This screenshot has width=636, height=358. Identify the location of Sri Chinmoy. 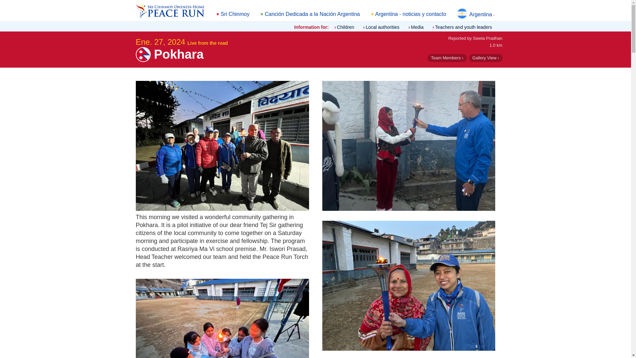
(235, 14).